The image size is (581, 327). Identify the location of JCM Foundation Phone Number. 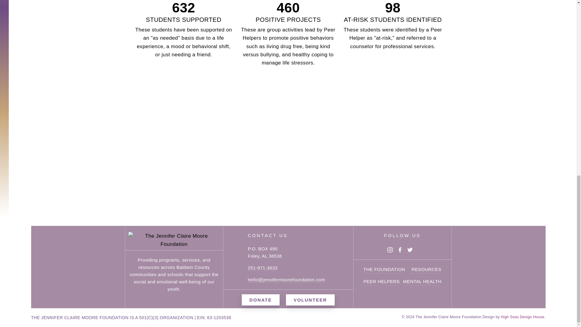
(263, 268).